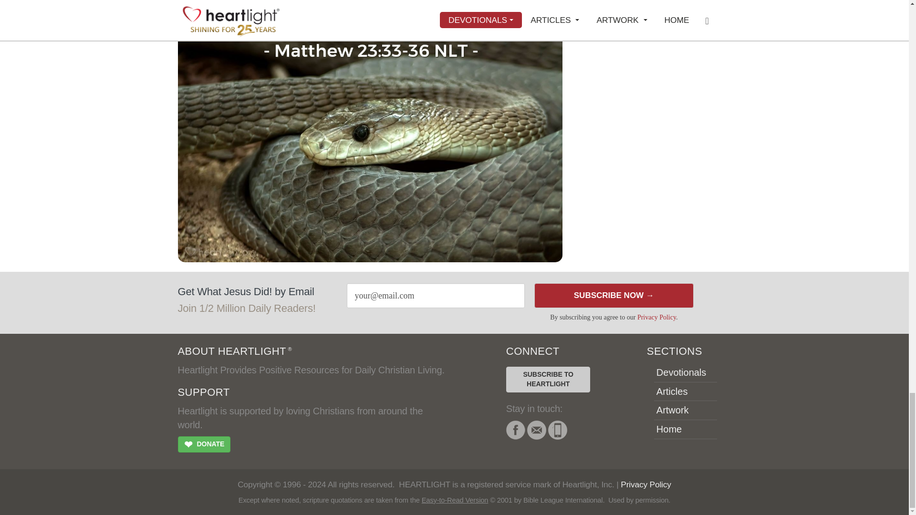  What do you see at coordinates (515, 430) in the screenshot?
I see `Heartlight on Facebook` at bounding box center [515, 430].